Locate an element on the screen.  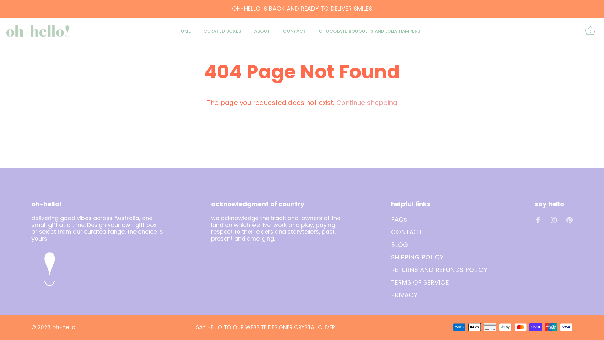
CONTACT is located at coordinates (294, 31).